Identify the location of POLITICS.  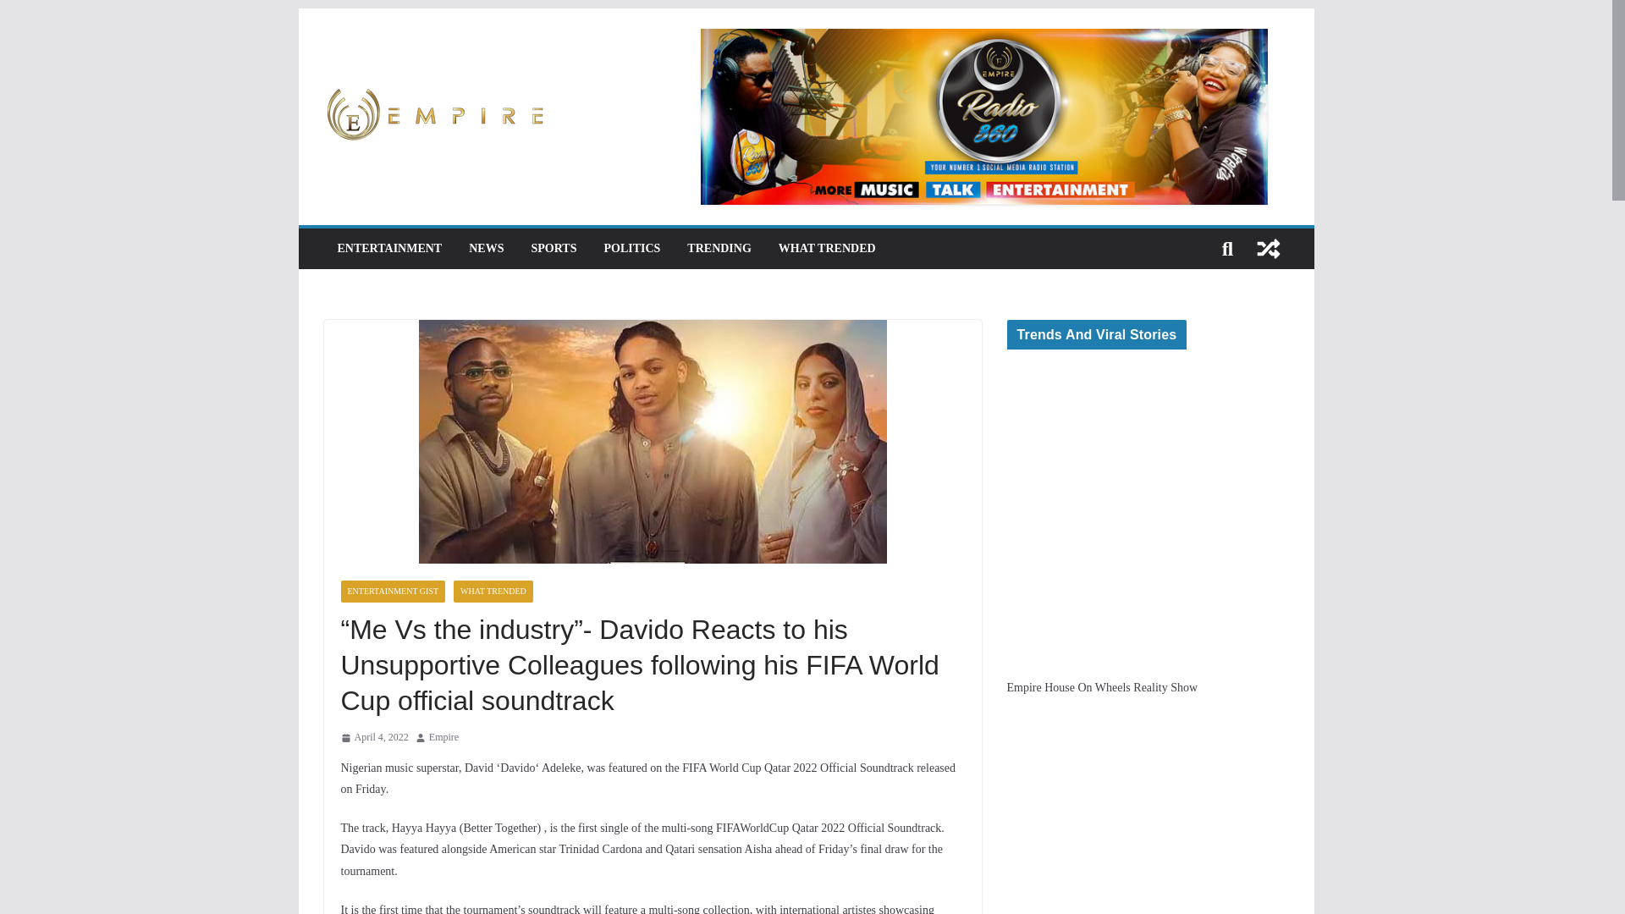
(631, 248).